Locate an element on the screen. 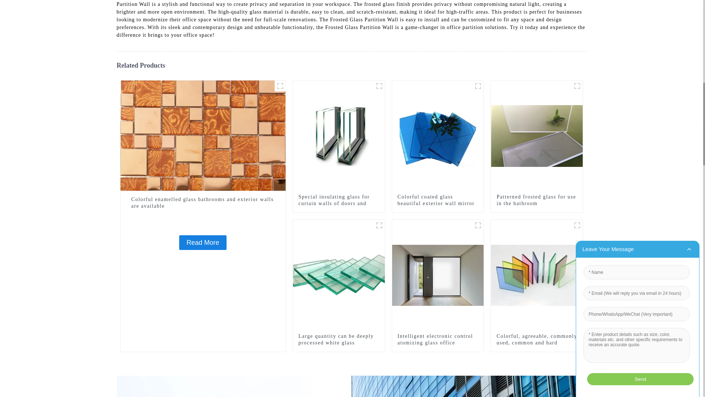 The width and height of the screenshot is (705, 397). dimming glass is located at coordinates (478, 225).